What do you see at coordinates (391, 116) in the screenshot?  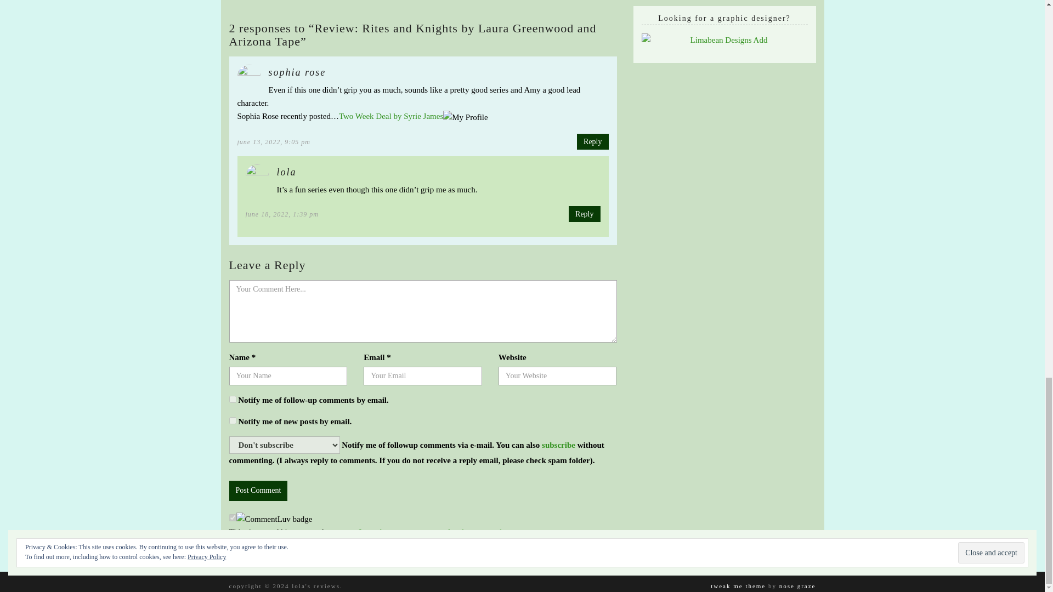 I see `Two Week Deal by Syrie James` at bounding box center [391, 116].